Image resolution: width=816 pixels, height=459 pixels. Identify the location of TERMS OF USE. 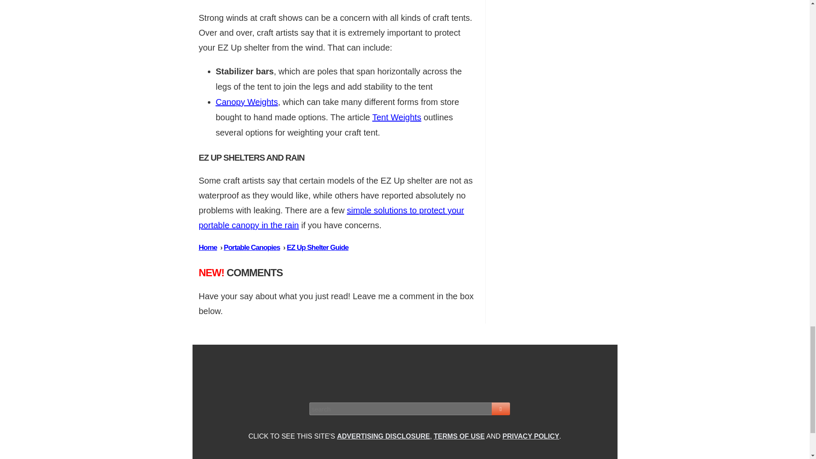
(459, 436).